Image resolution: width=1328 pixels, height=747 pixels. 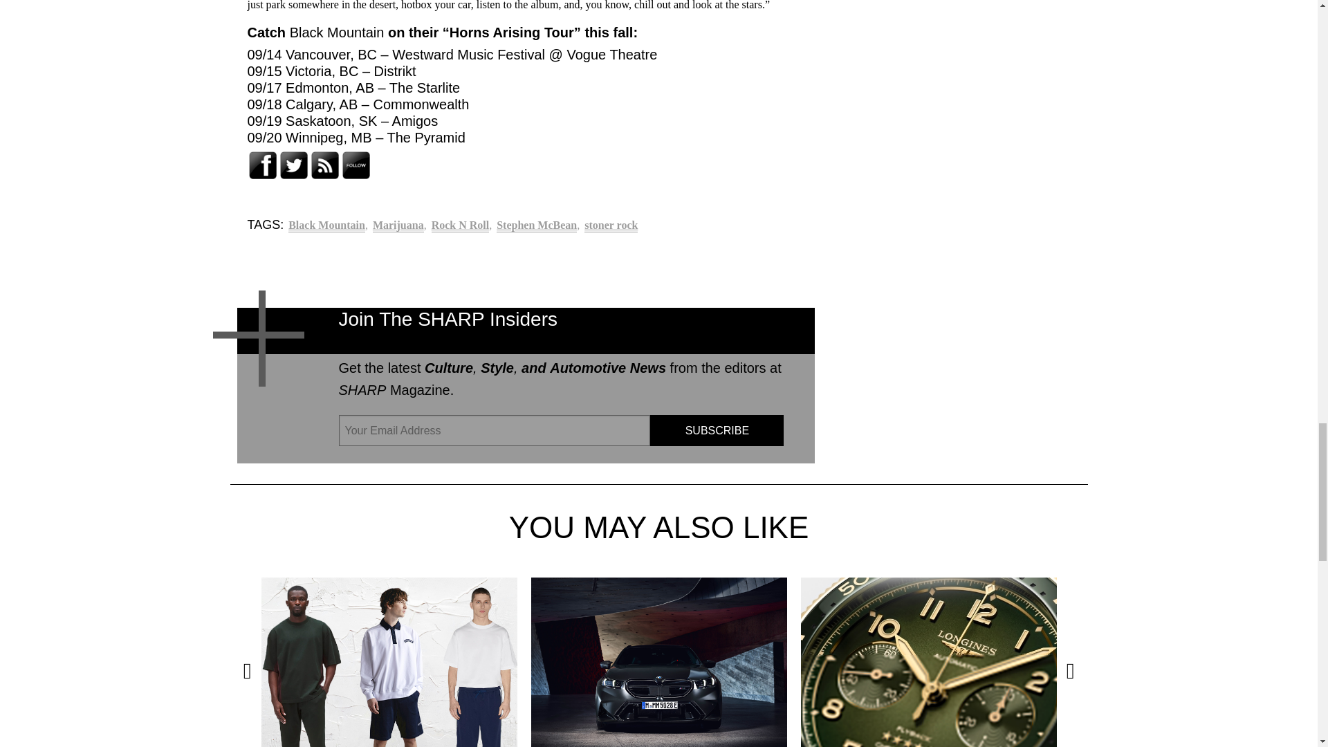 What do you see at coordinates (1070, 671) in the screenshot?
I see `next` at bounding box center [1070, 671].